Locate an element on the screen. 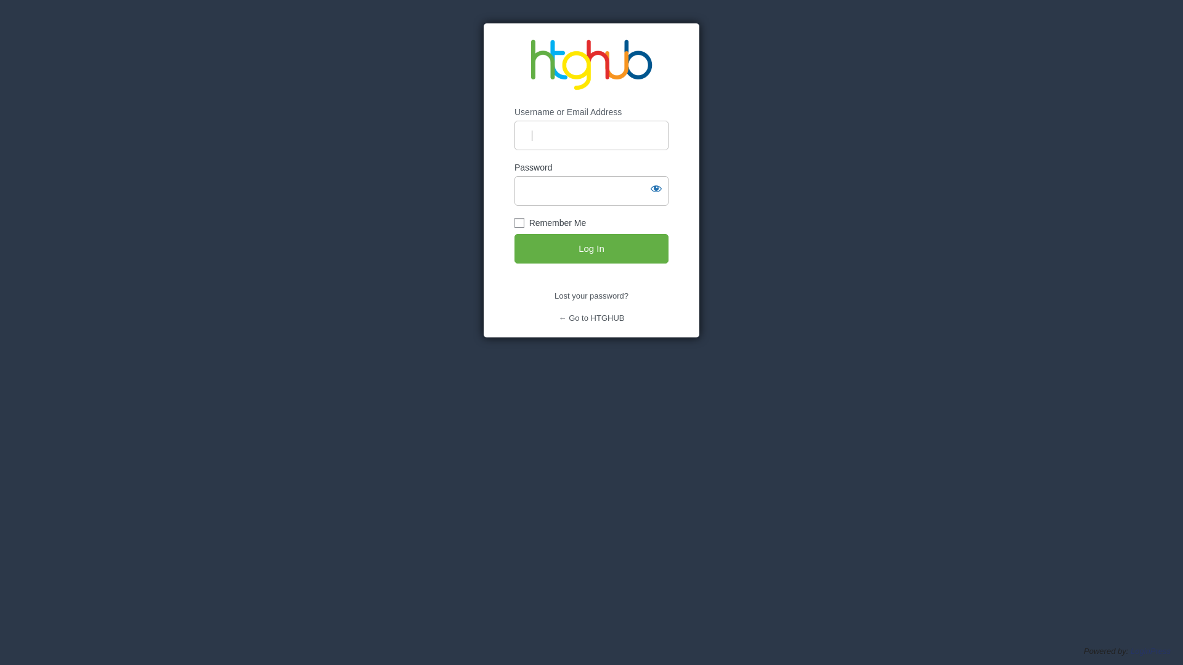  LoginPress is located at coordinates (1151, 651).